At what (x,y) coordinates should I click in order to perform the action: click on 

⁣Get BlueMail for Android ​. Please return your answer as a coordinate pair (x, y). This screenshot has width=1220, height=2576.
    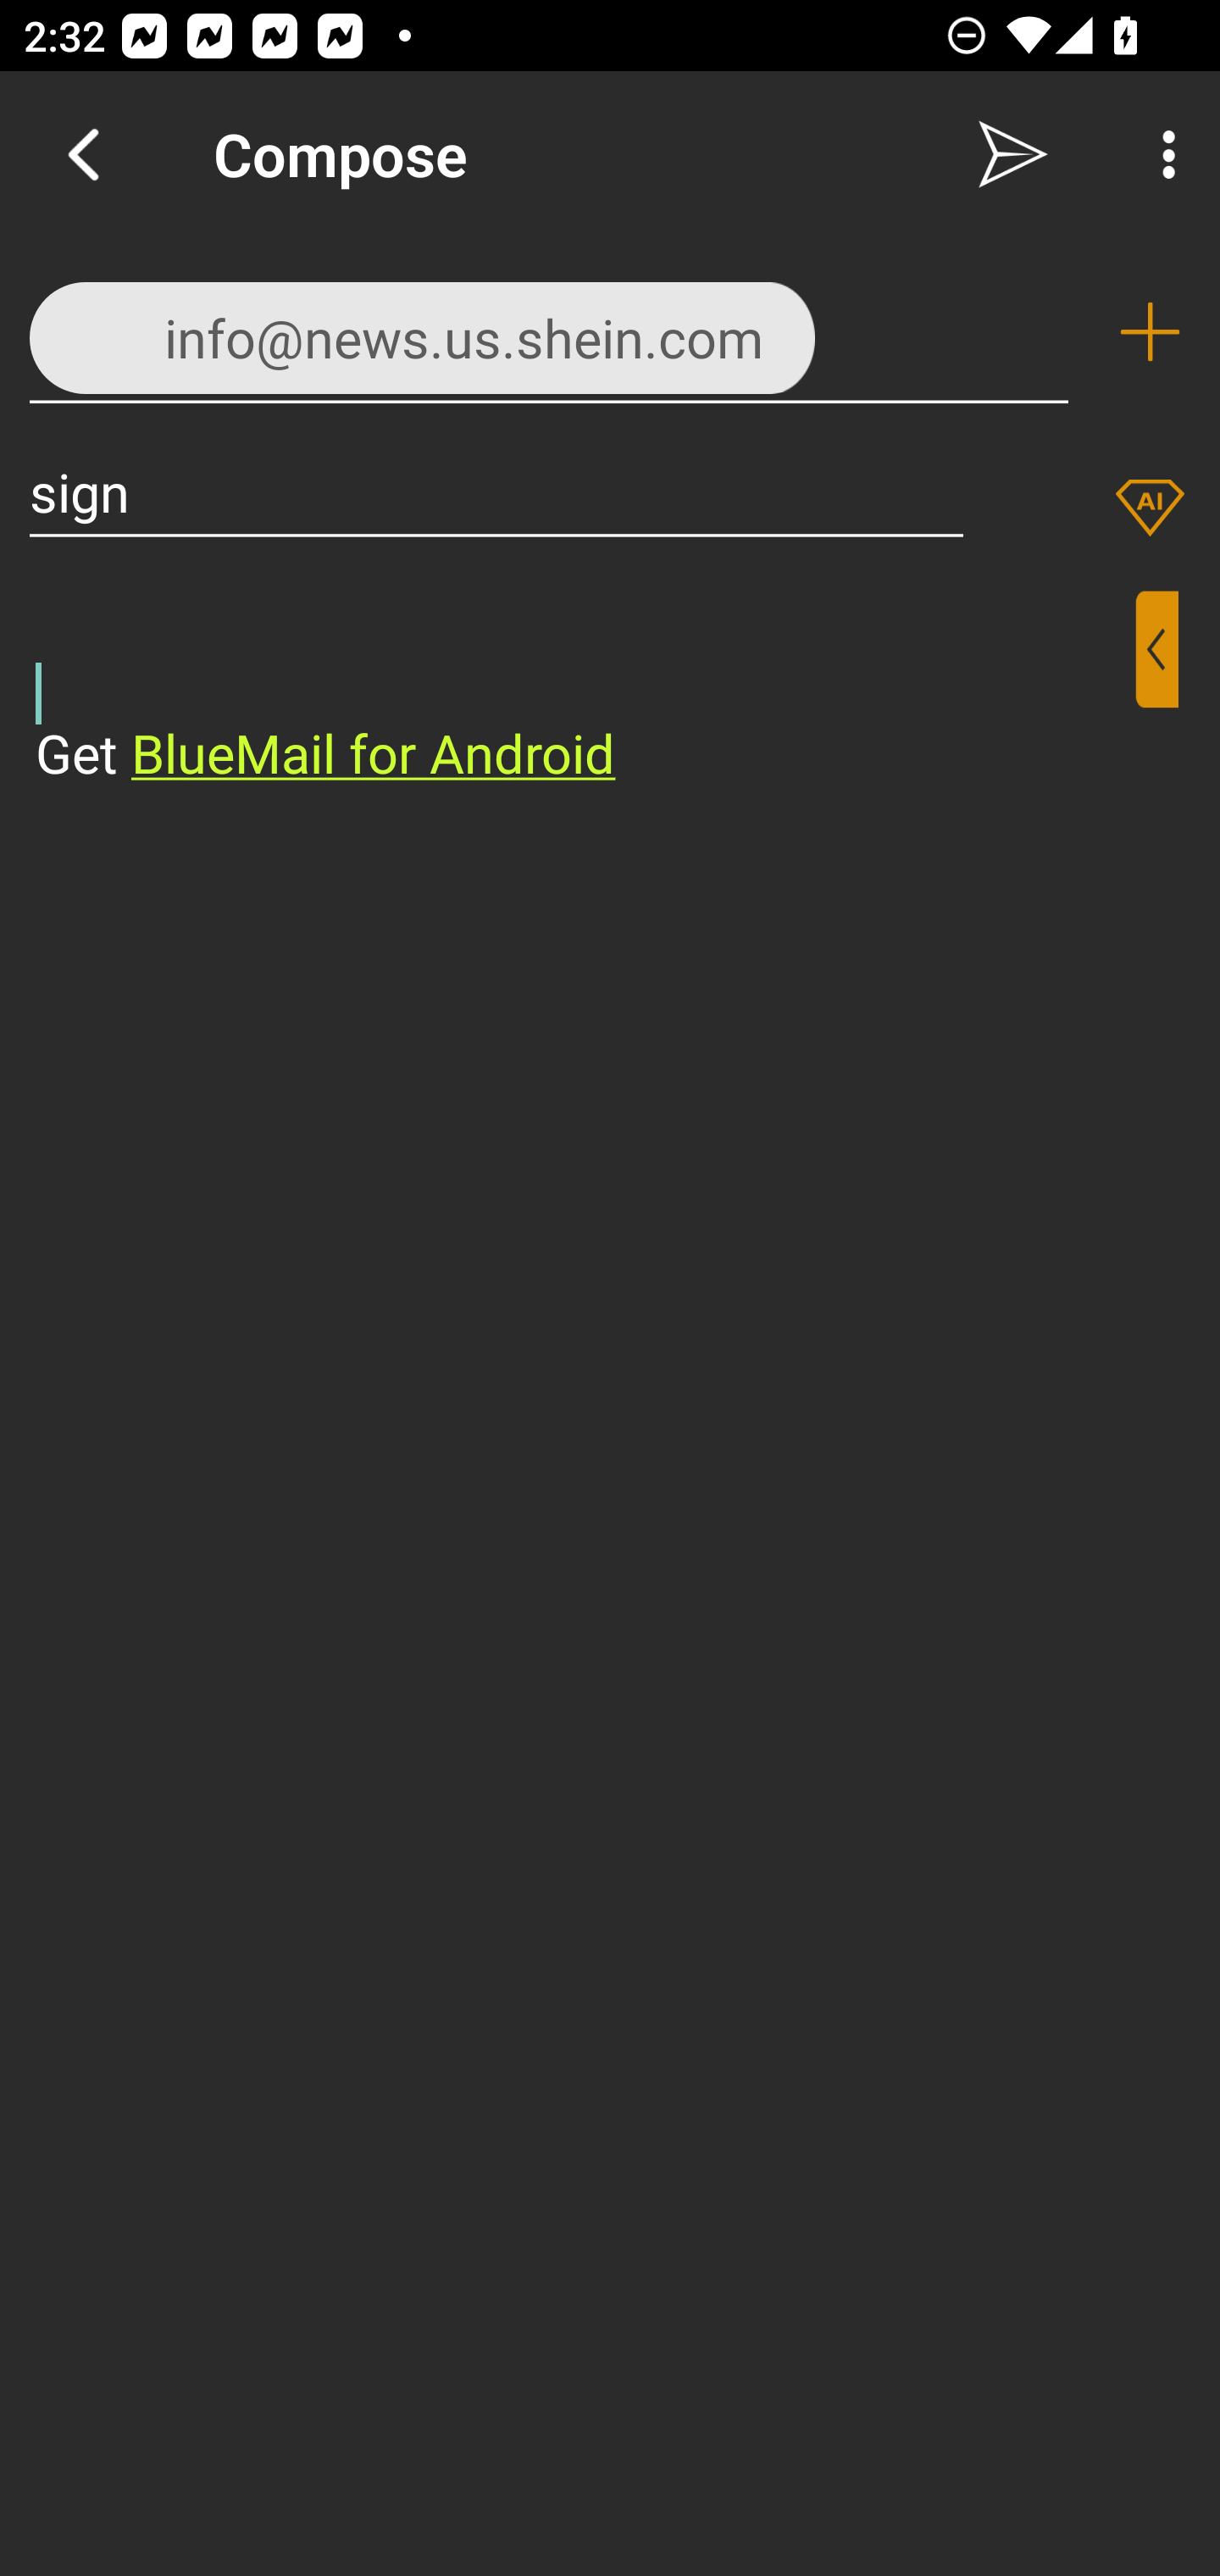
    Looking at the image, I should click on (584, 690).